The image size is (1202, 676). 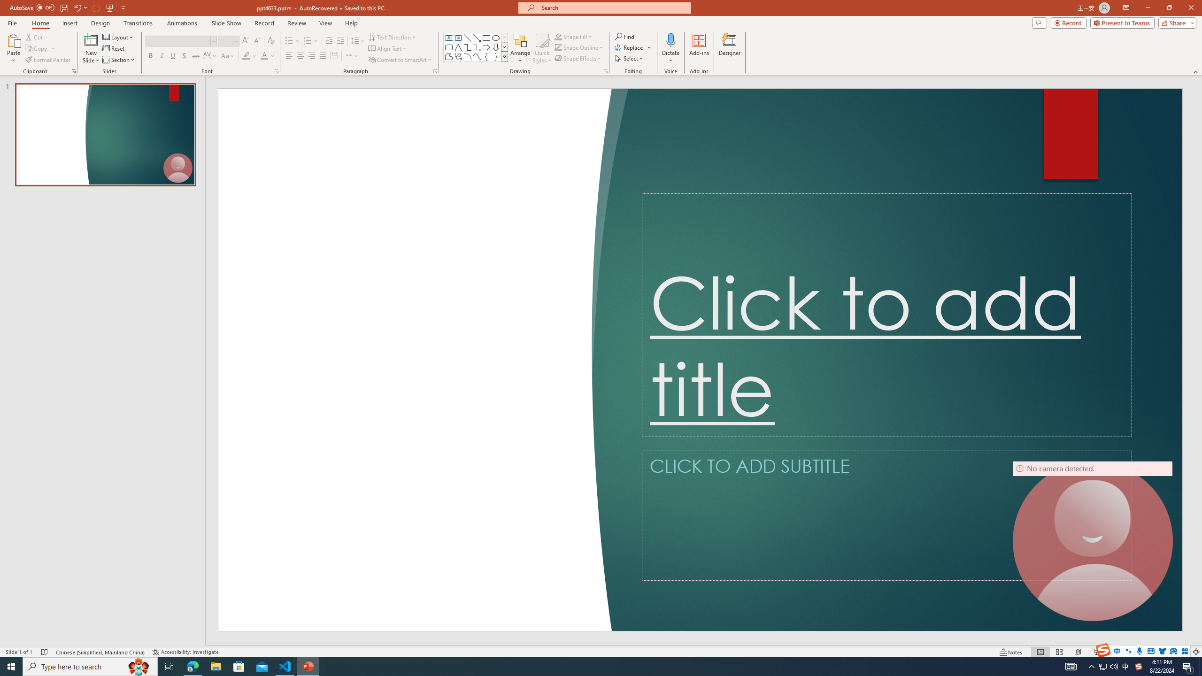 I want to click on Format Painter, so click(x=49, y=60).